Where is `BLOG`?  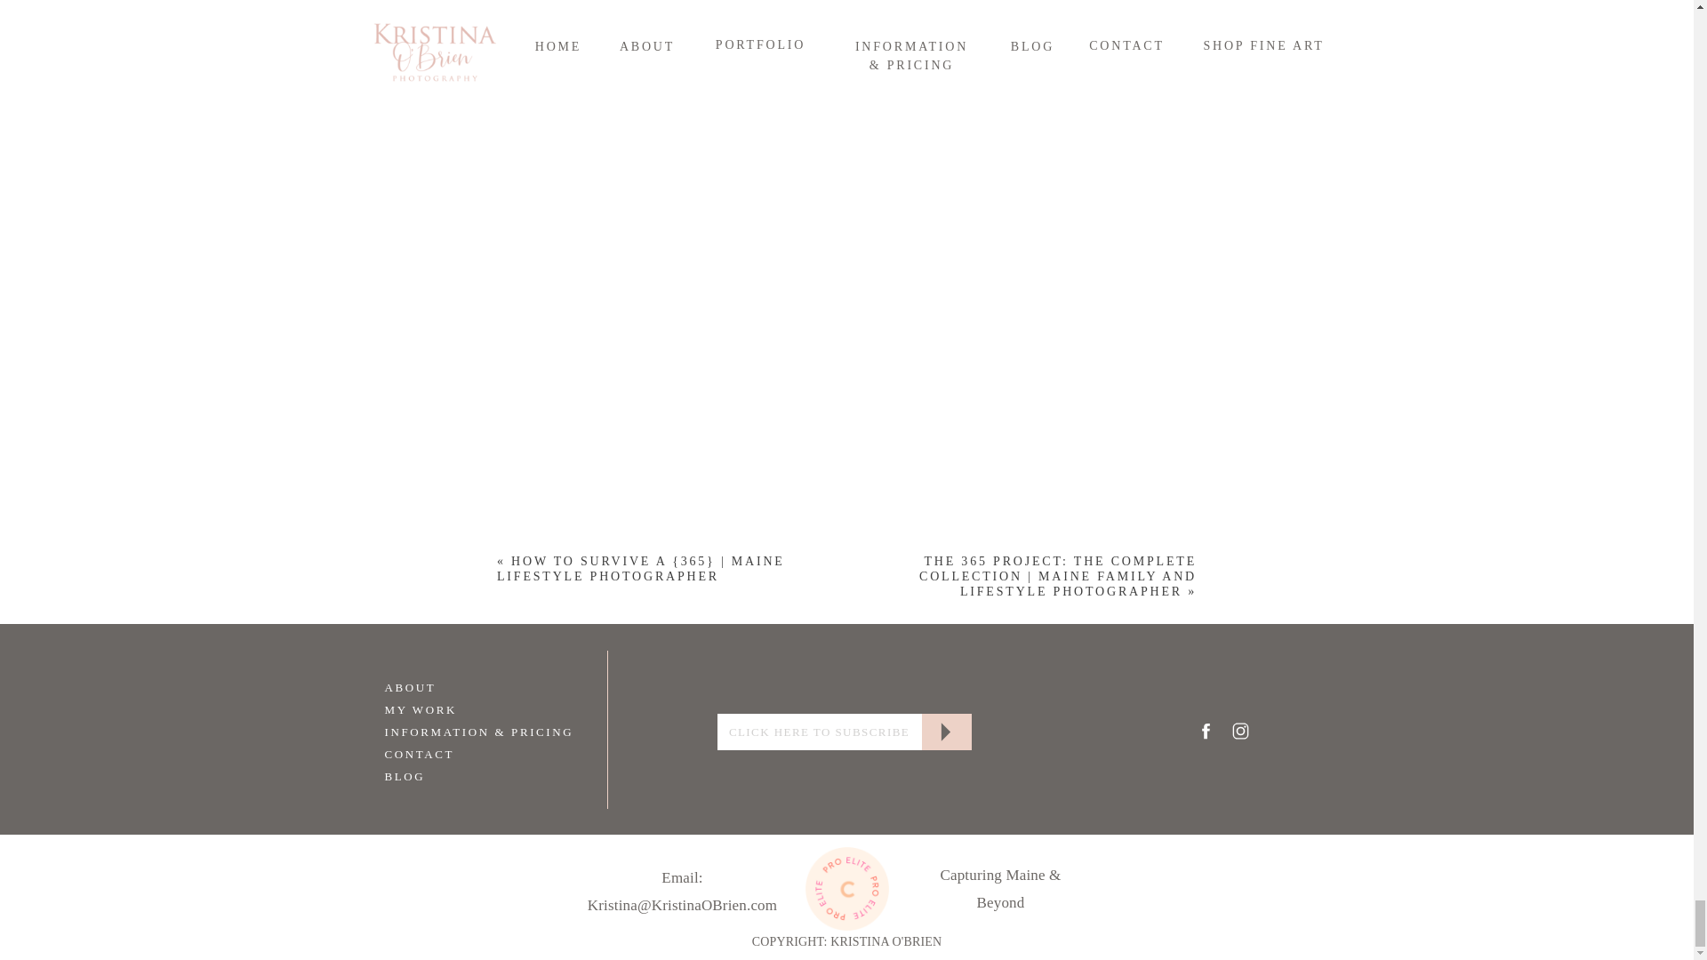 BLOG is located at coordinates (450, 775).